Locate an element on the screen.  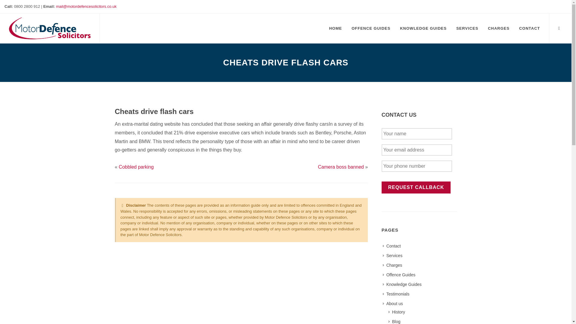
Charges is located at coordinates (393, 265).